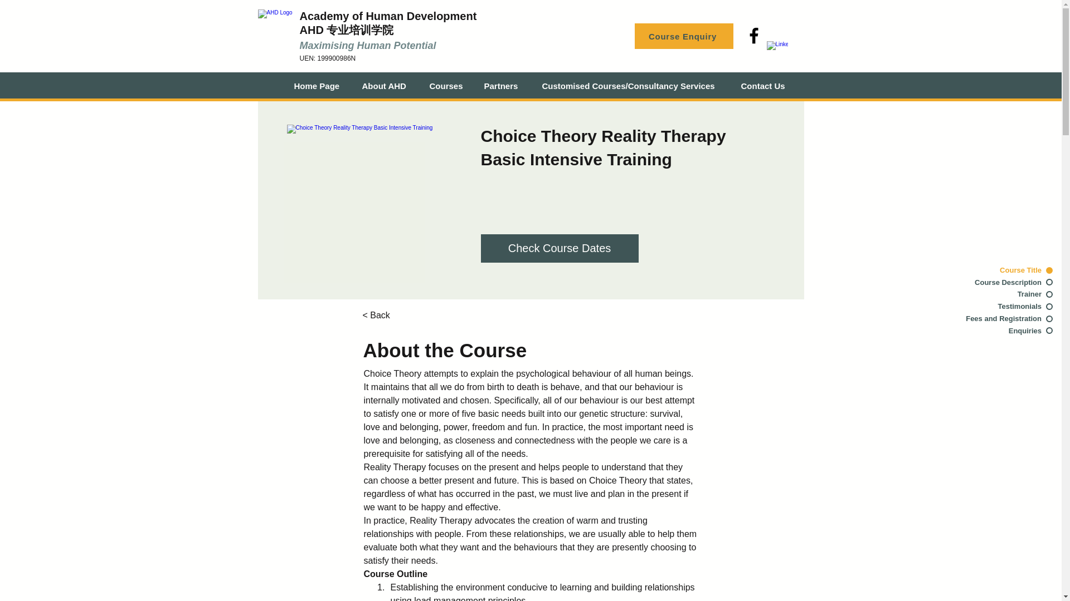 The height and width of the screenshot is (601, 1070). Describe the element at coordinates (995, 270) in the screenshot. I see `Course Title` at that location.